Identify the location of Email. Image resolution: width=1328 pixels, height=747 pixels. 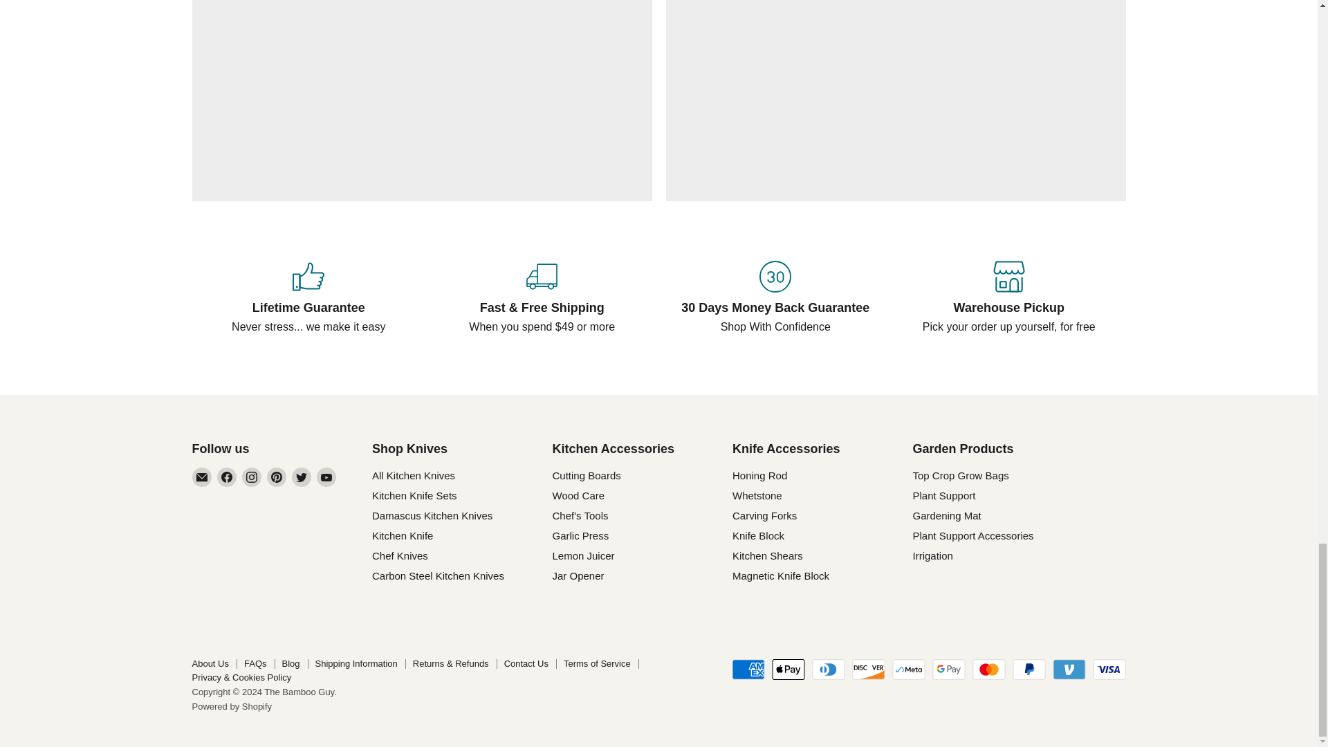
(202, 477).